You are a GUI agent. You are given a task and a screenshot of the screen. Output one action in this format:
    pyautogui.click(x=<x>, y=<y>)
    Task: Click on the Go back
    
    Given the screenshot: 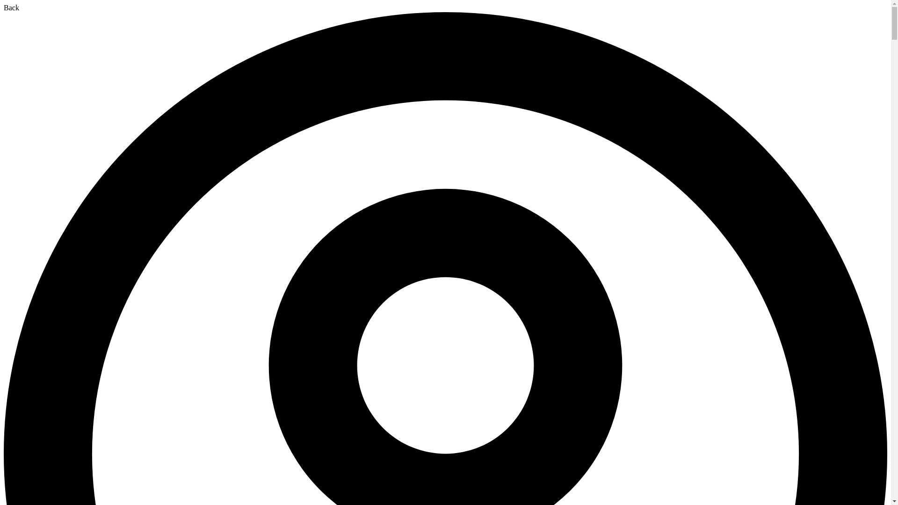 What is the action you would take?
    pyautogui.click(x=11, y=7)
    